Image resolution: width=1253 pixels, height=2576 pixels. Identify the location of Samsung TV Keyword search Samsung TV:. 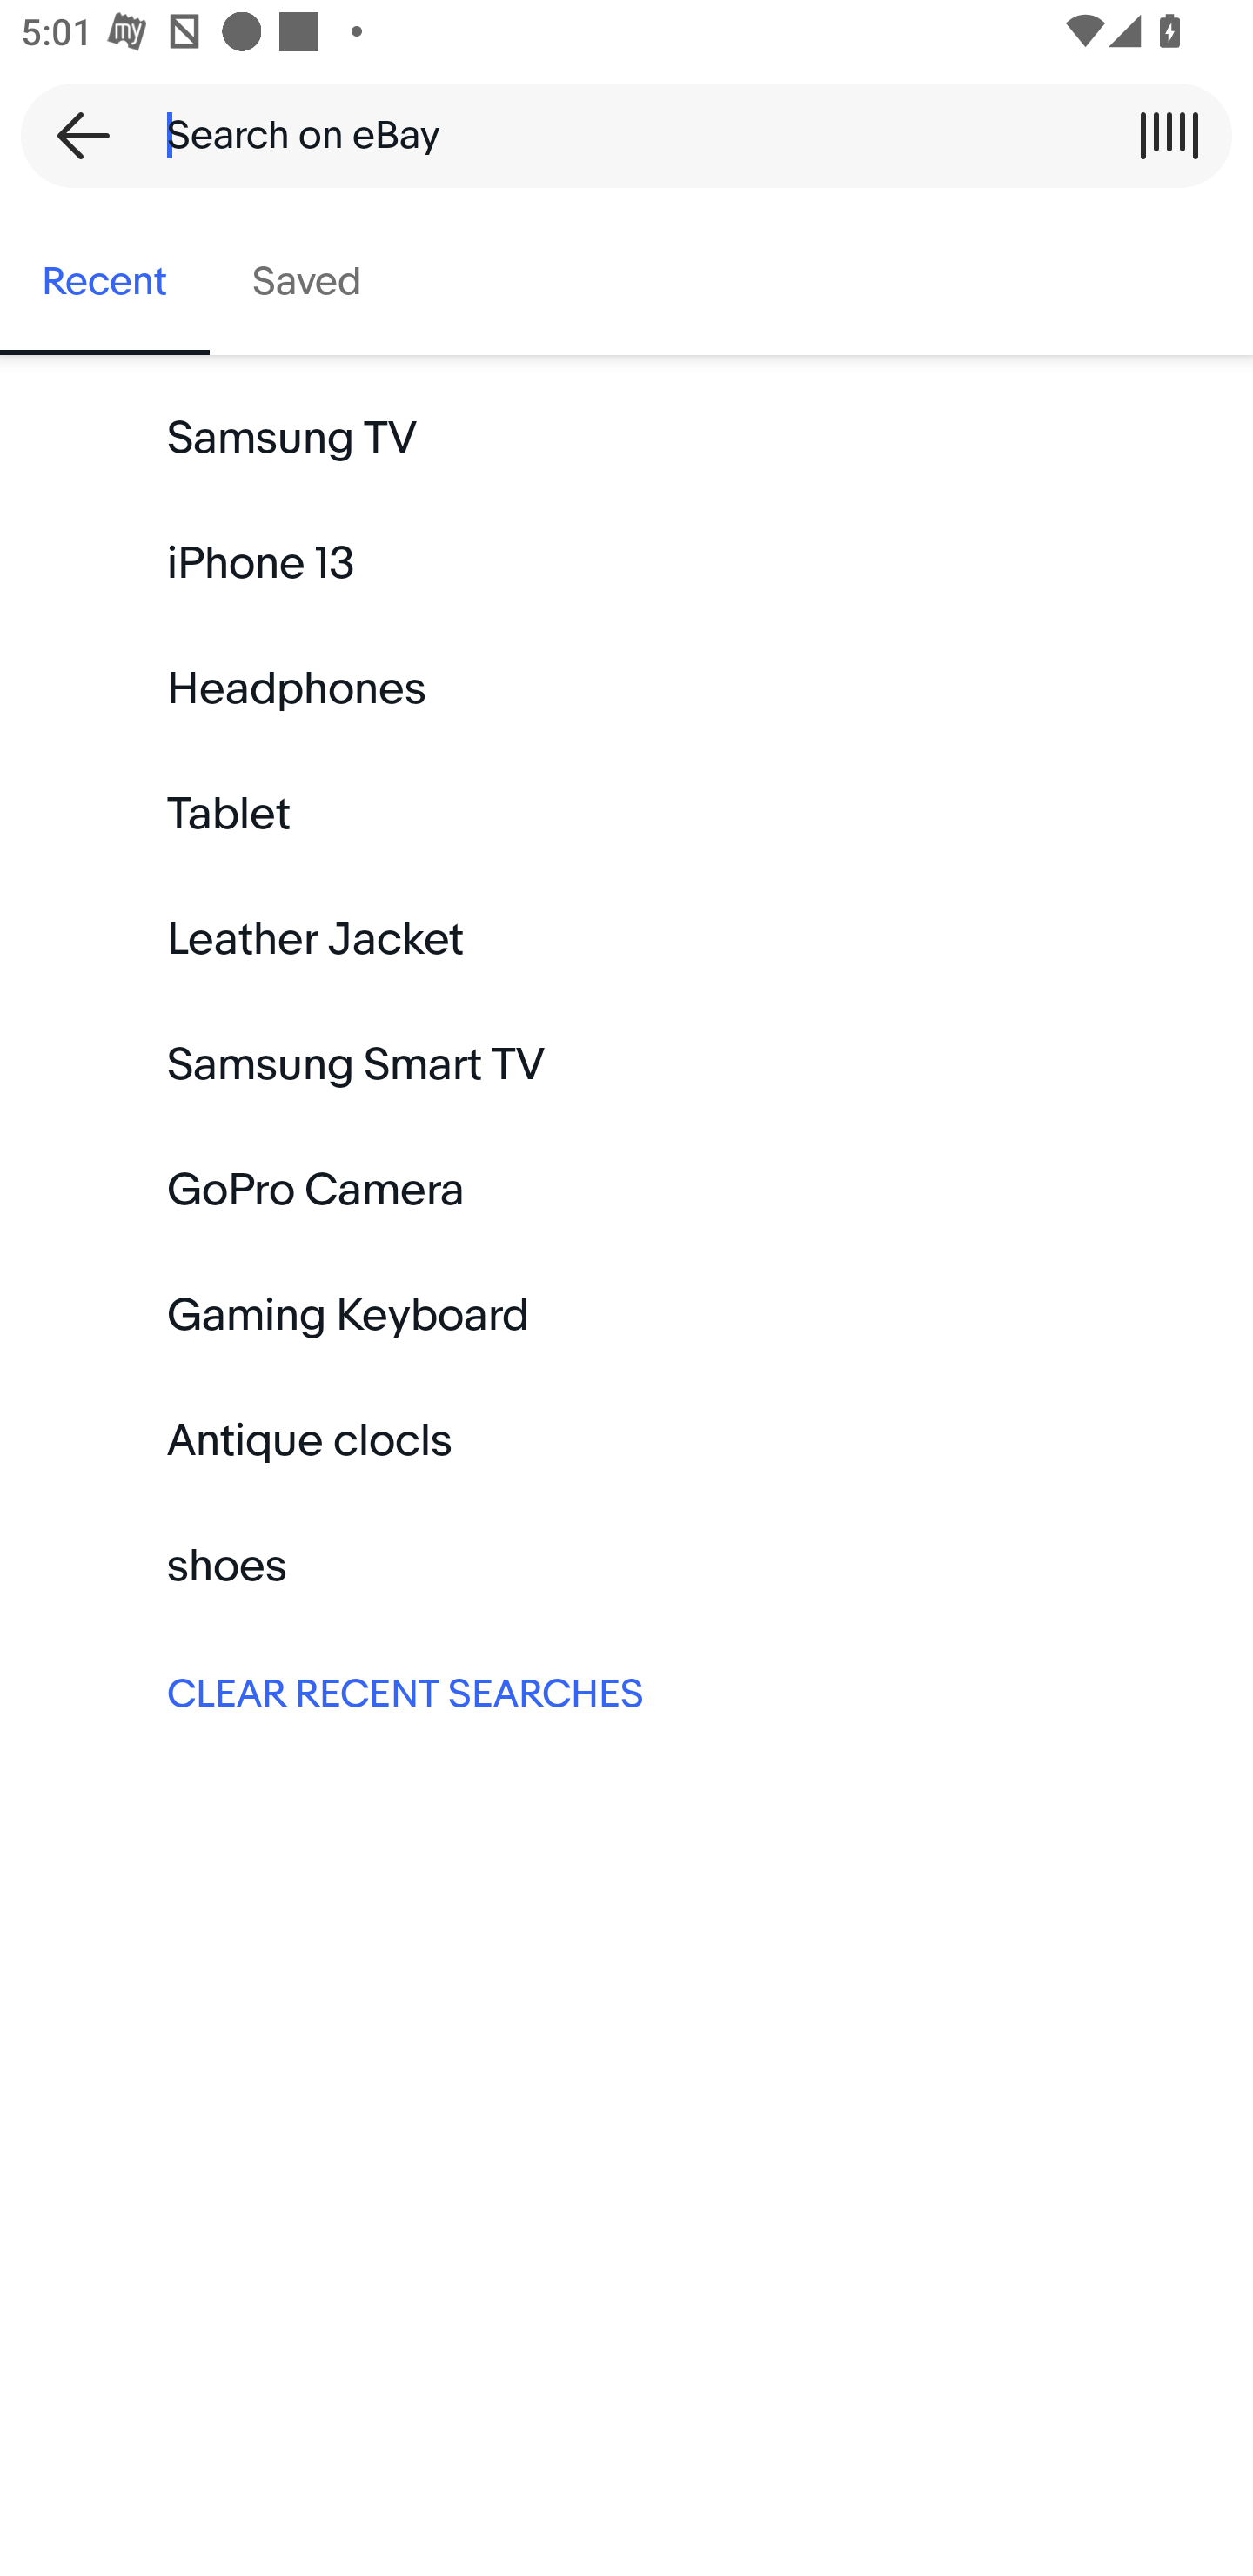
(626, 439).